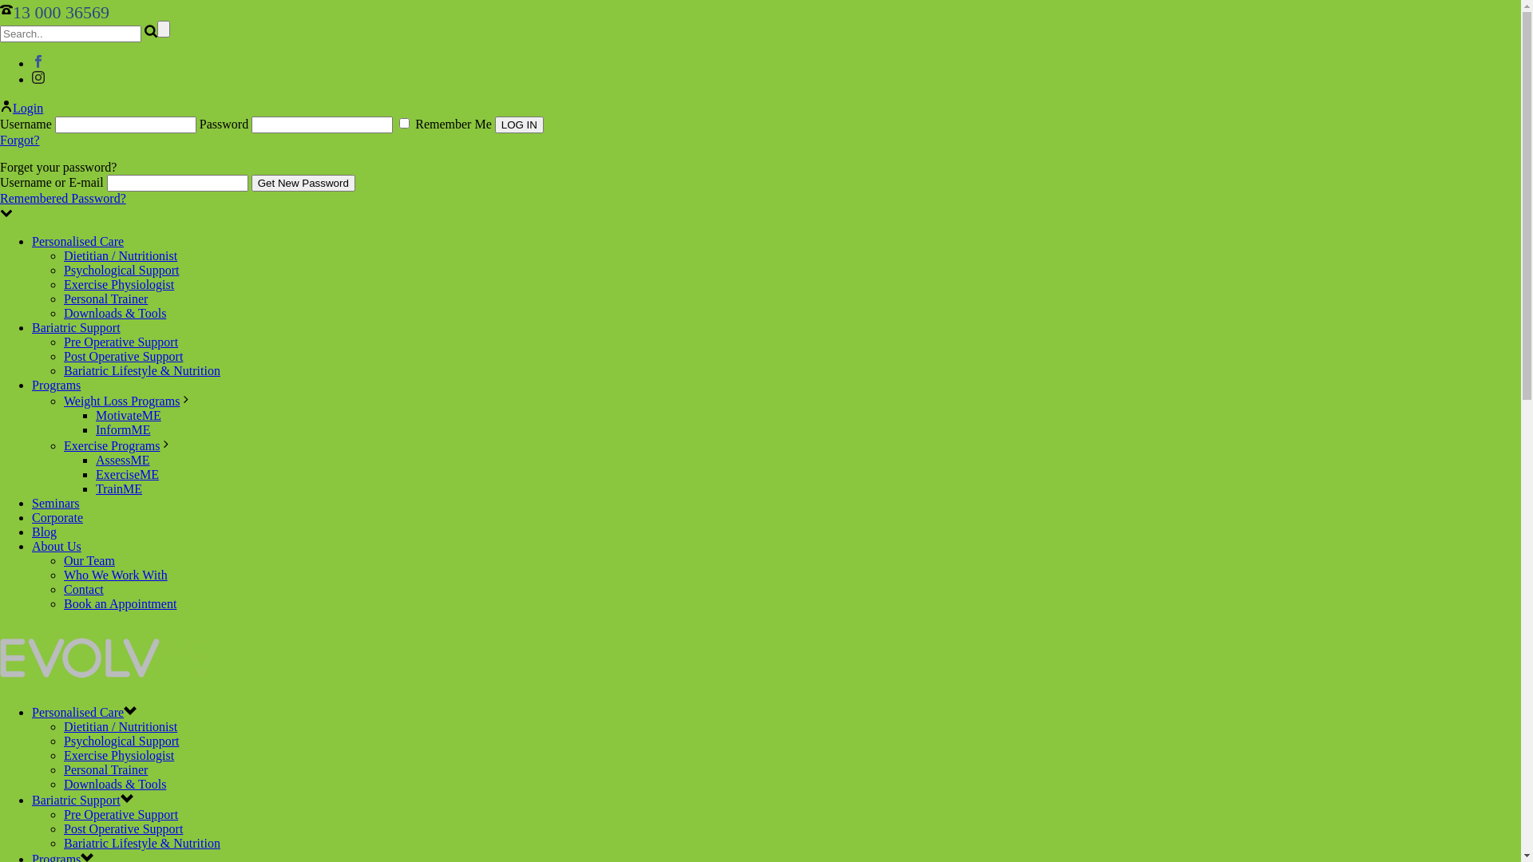  I want to click on Get New Password, so click(303, 184).